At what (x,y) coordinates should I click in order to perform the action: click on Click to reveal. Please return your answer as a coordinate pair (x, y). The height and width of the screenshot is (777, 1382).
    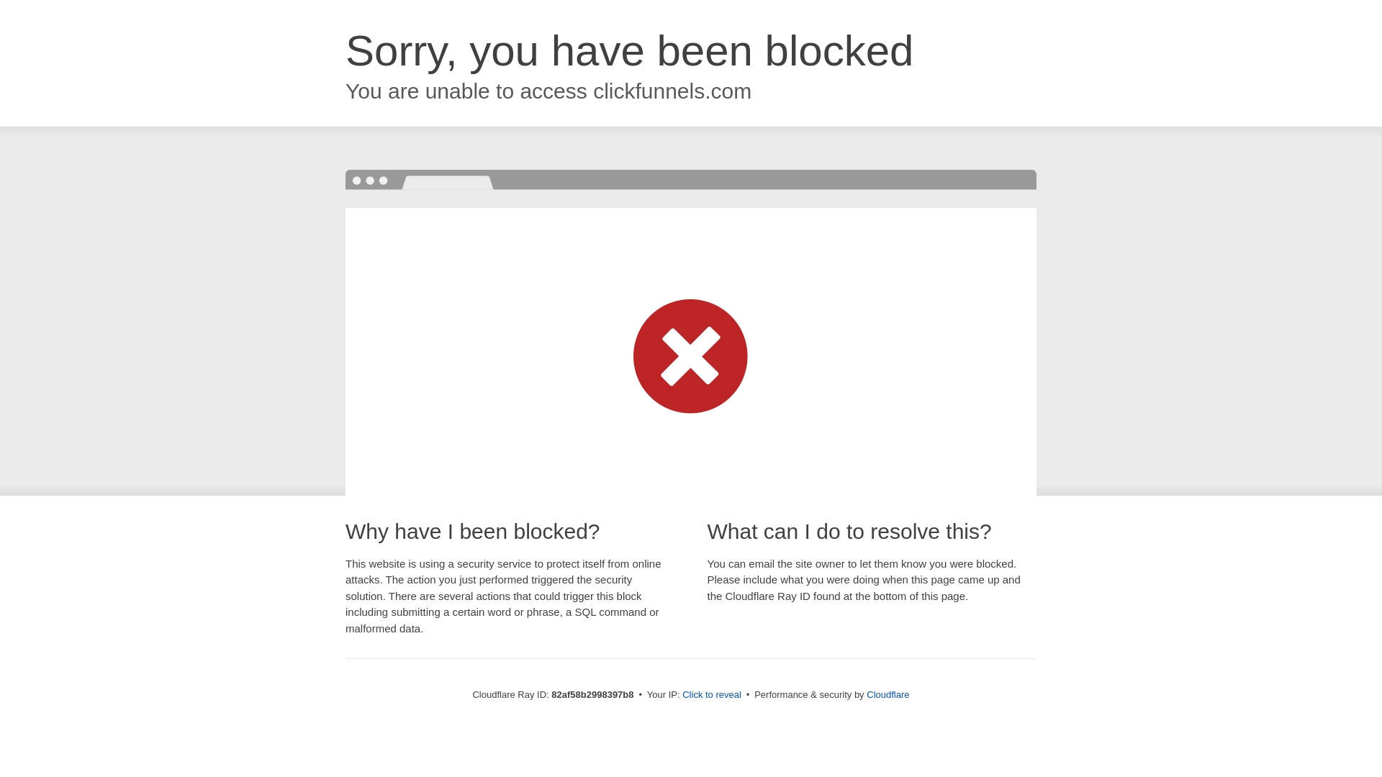
    Looking at the image, I should click on (712, 695).